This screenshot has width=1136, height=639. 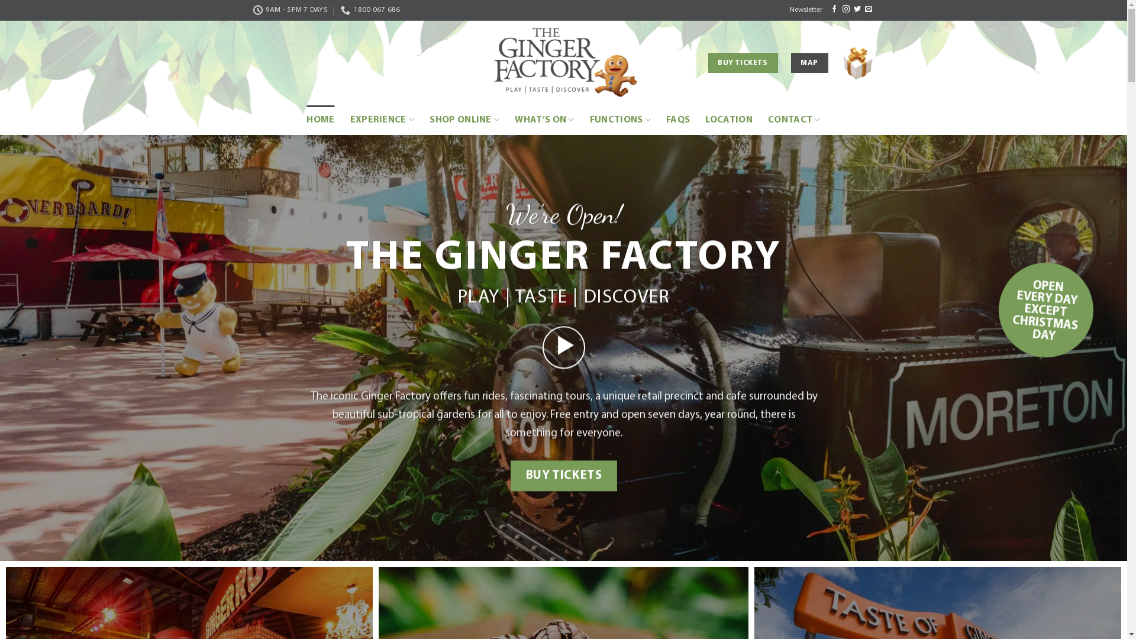 What do you see at coordinates (382, 120) in the screenshot?
I see `EXPERIENCE` at bounding box center [382, 120].